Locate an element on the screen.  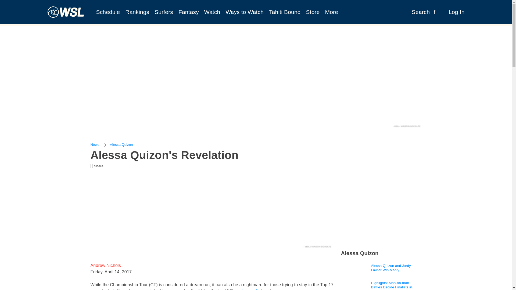
Schedule is located at coordinates (108, 12).